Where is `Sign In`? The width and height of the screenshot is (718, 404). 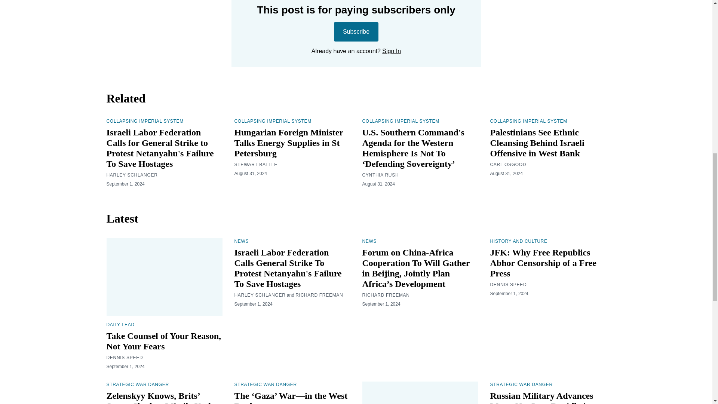 Sign In is located at coordinates (391, 51).